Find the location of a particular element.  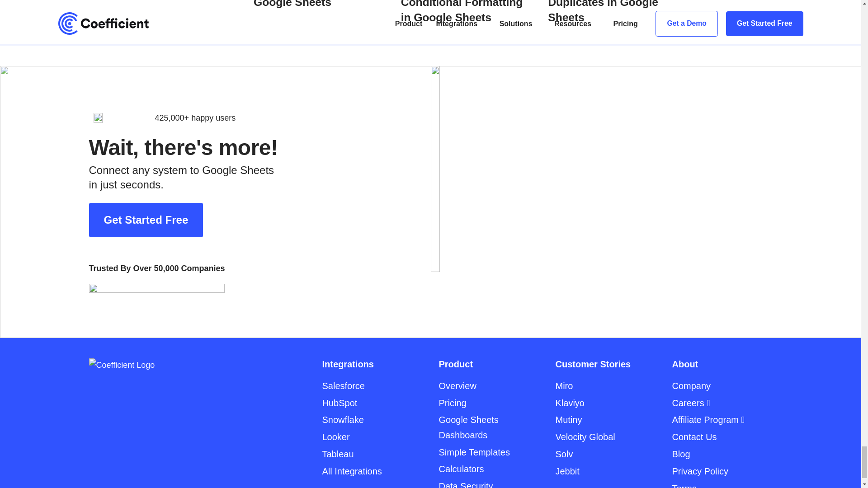

A Complete Guide to Conditional Formatting in Google Sheets is located at coordinates (462, 13).